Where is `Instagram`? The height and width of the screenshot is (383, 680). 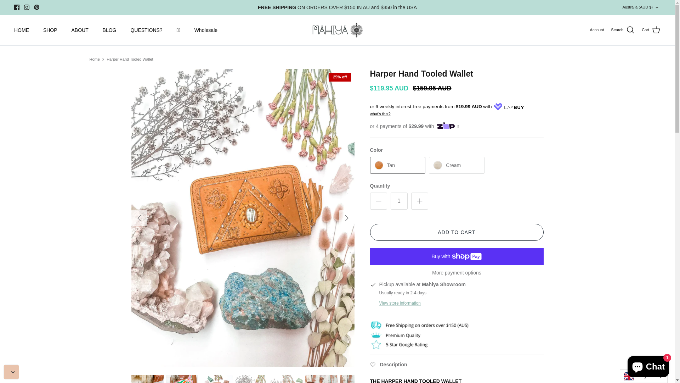 Instagram is located at coordinates (27, 7).